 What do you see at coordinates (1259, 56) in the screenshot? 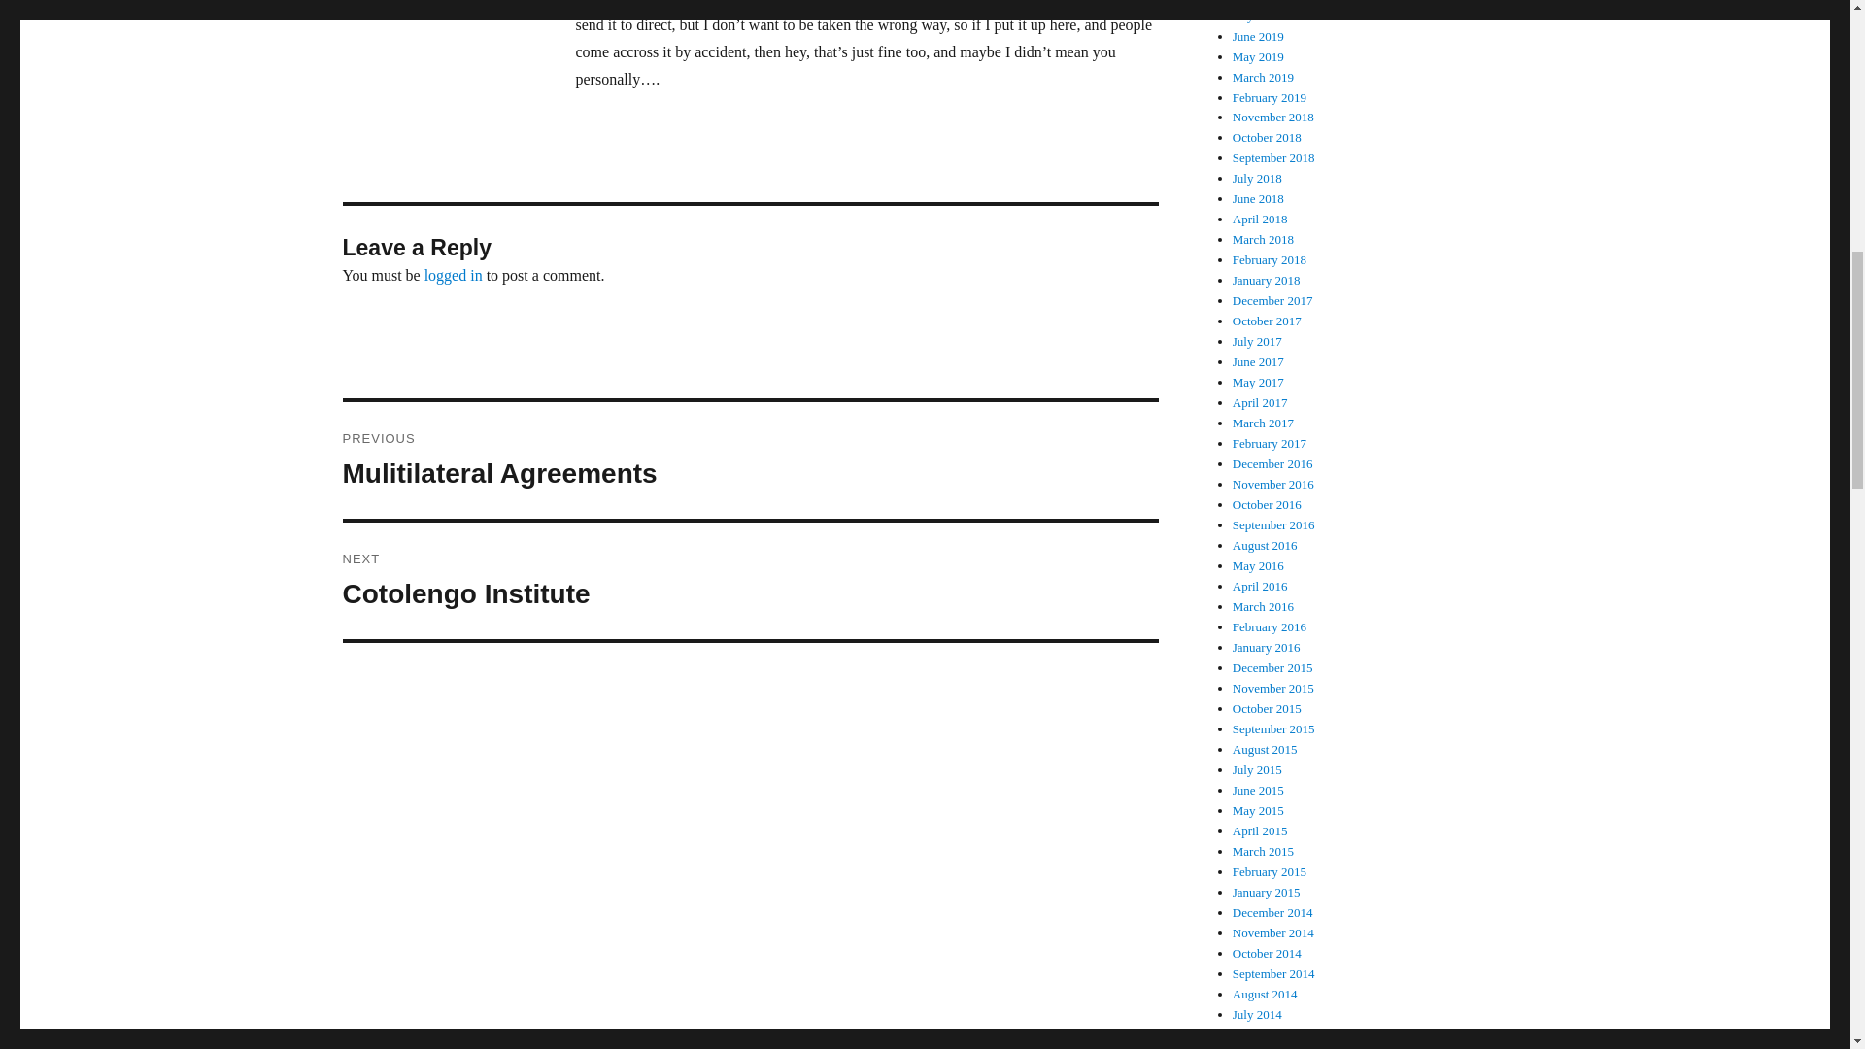
I see `May 2019` at bounding box center [1259, 56].